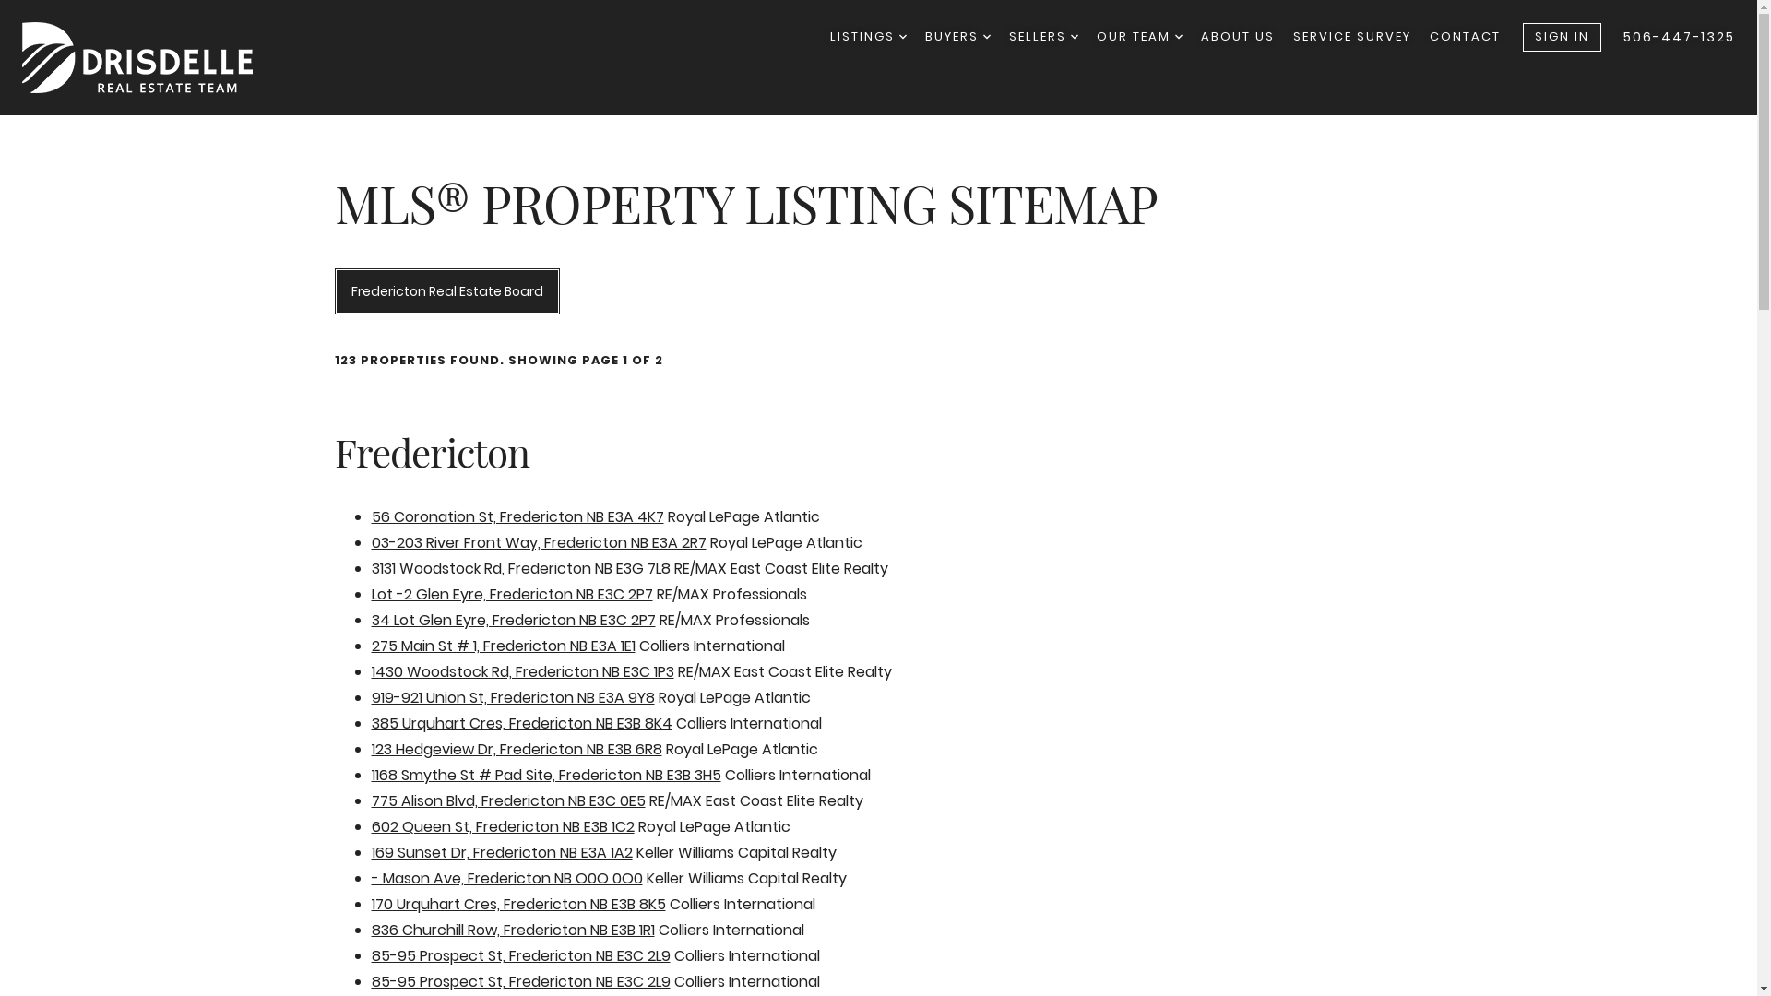 The height and width of the screenshot is (996, 1771). What do you see at coordinates (502, 826) in the screenshot?
I see `602 Queen St, Fredericton NB E3B 1C2` at bounding box center [502, 826].